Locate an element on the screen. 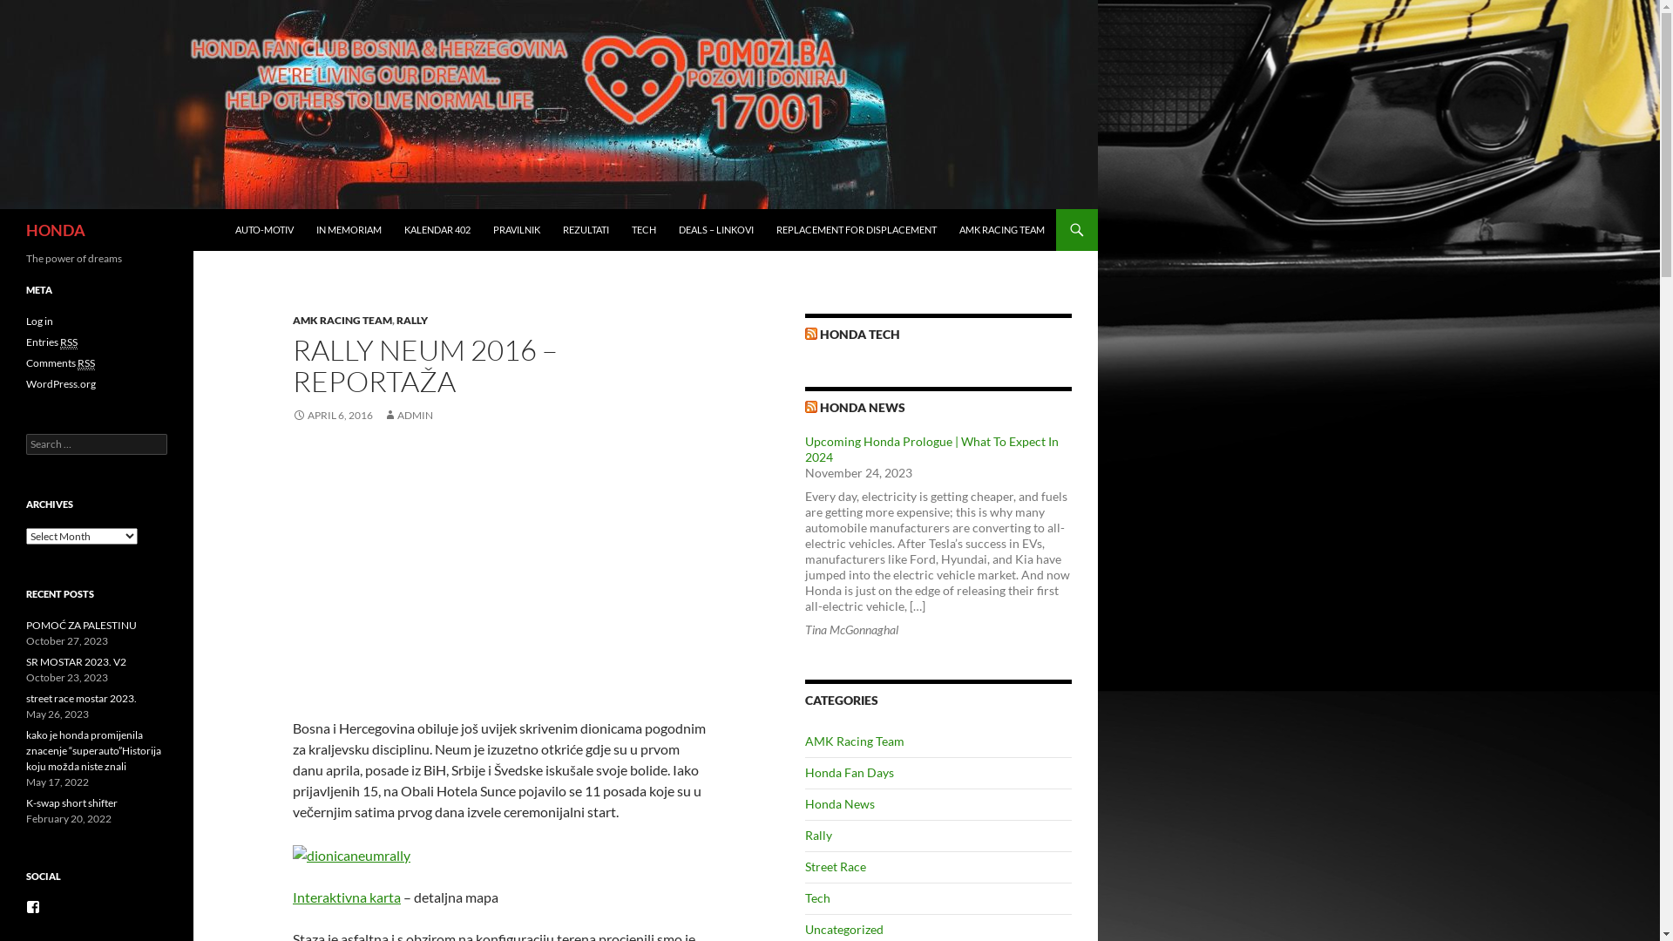  Honda News is located at coordinates (840, 803).